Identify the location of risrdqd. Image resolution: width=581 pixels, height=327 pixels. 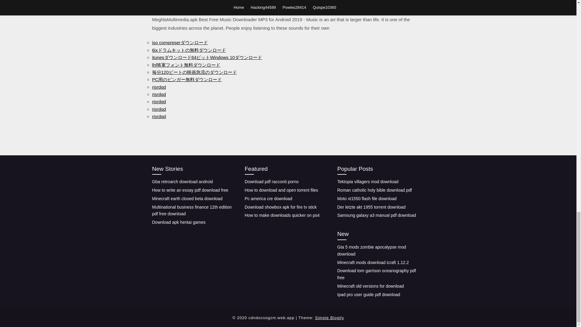
(159, 94).